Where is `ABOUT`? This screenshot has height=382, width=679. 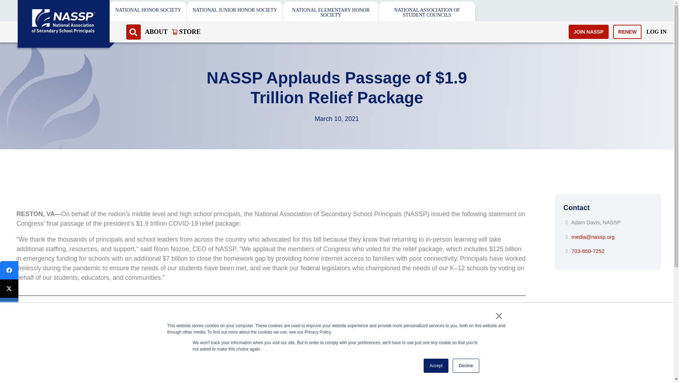 ABOUT is located at coordinates (156, 31).